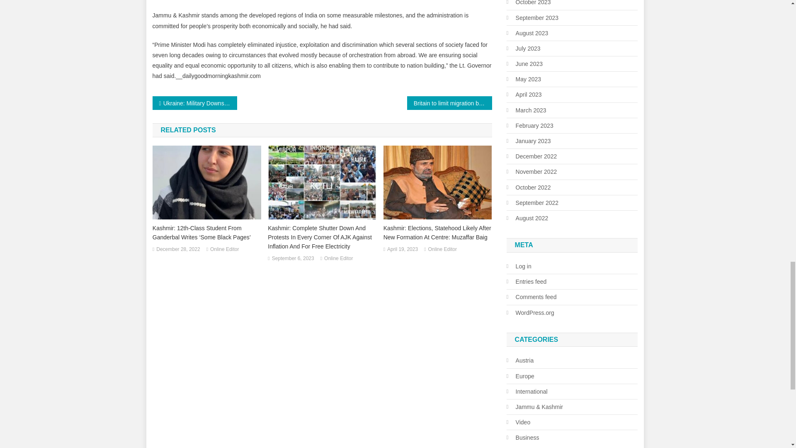 This screenshot has width=796, height=448. I want to click on Online Editor, so click(338, 259).